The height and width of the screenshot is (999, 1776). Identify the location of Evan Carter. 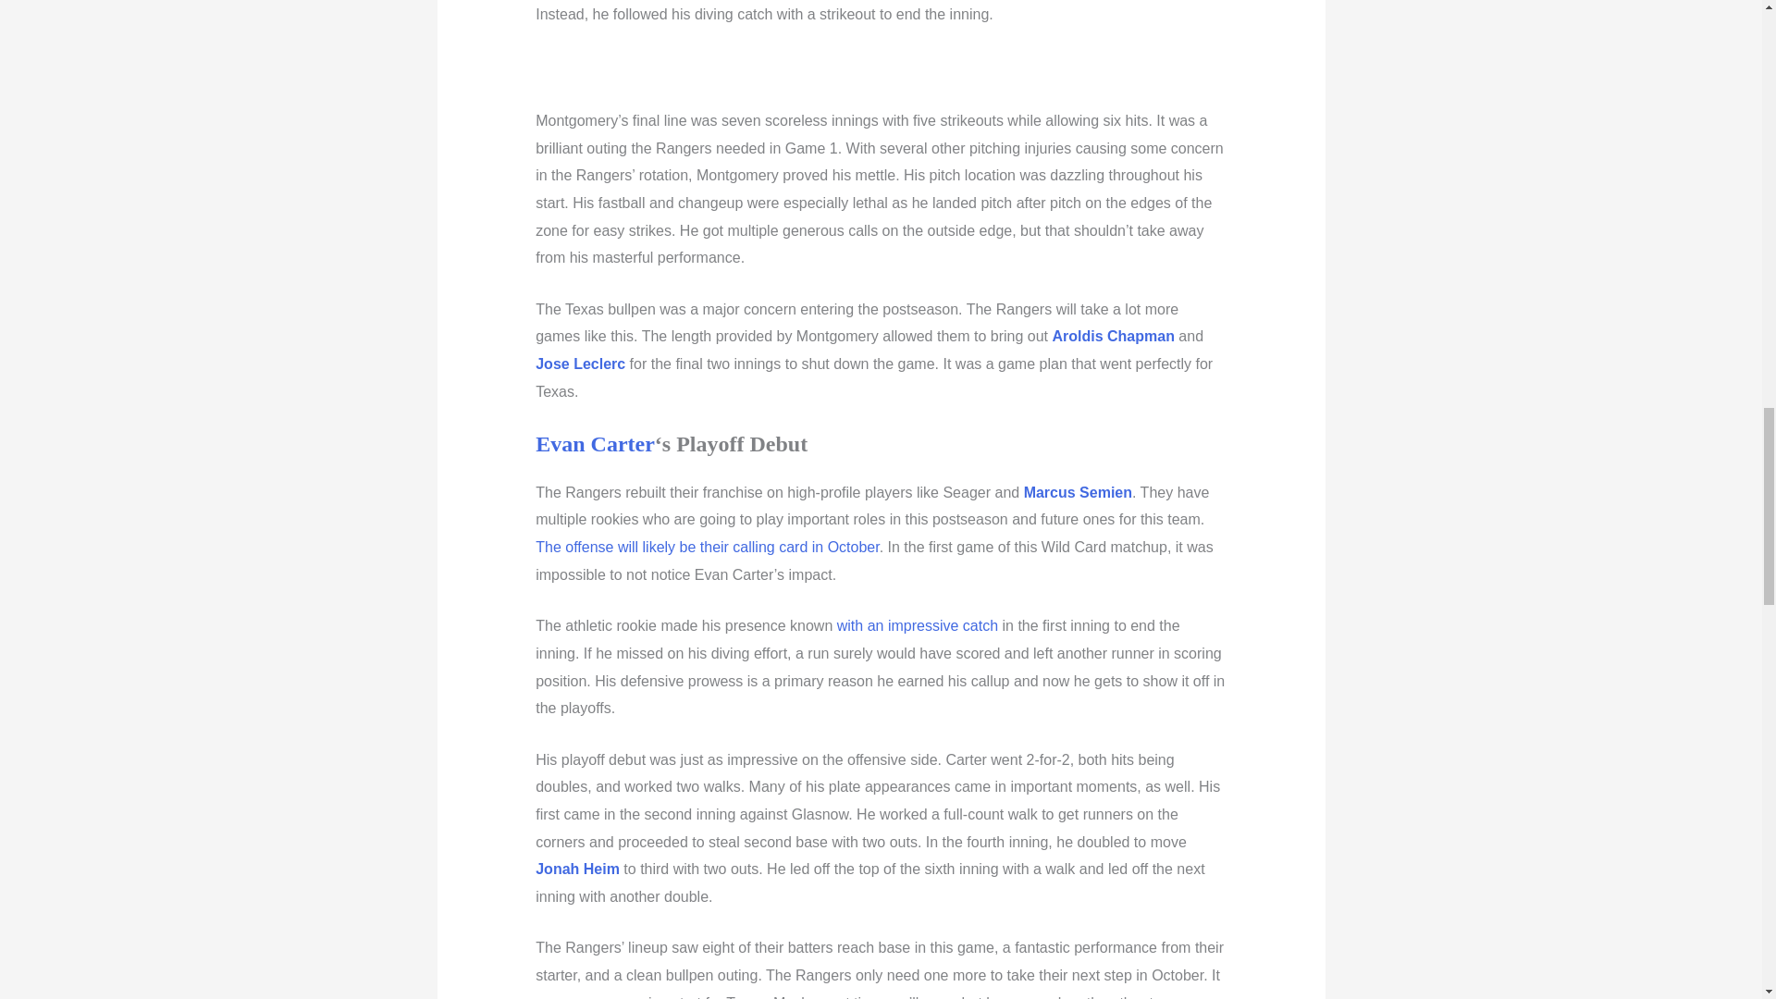
(596, 443).